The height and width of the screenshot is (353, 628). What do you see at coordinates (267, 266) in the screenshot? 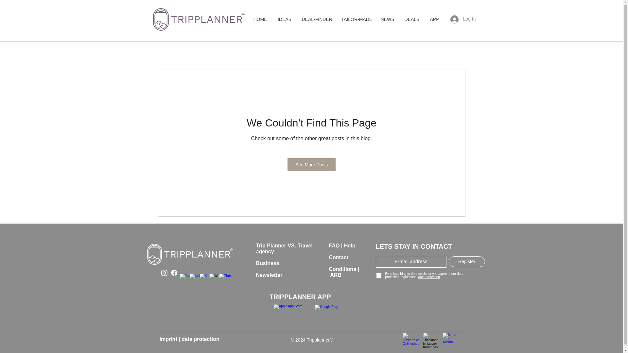
I see `Business` at bounding box center [267, 266].